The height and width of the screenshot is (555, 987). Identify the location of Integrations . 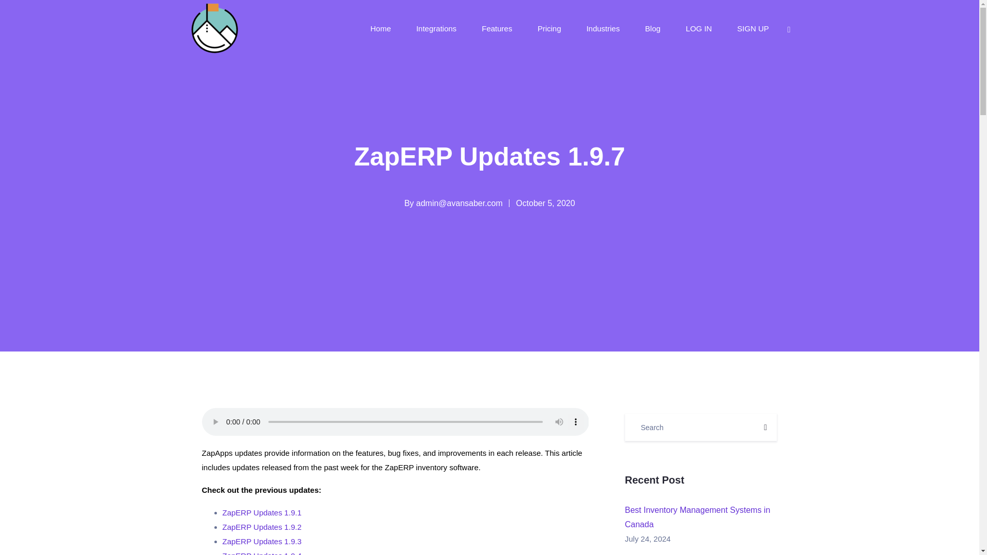
(437, 28).